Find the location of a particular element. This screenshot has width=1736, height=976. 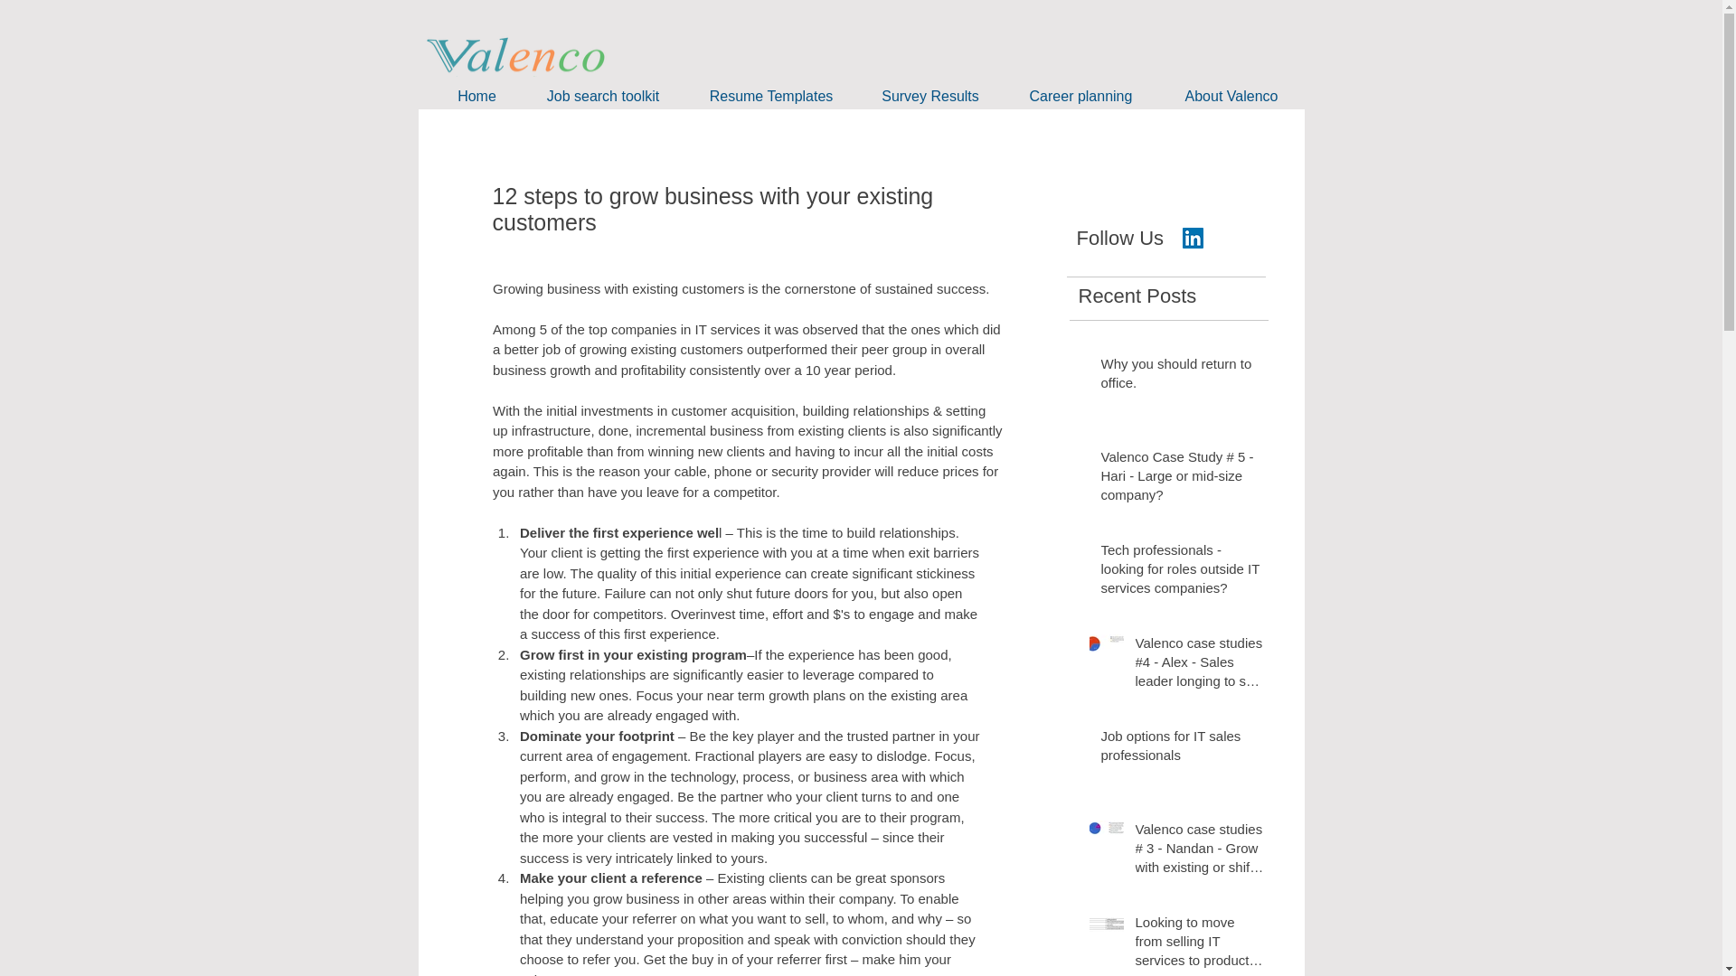

Survey Results is located at coordinates (929, 96).